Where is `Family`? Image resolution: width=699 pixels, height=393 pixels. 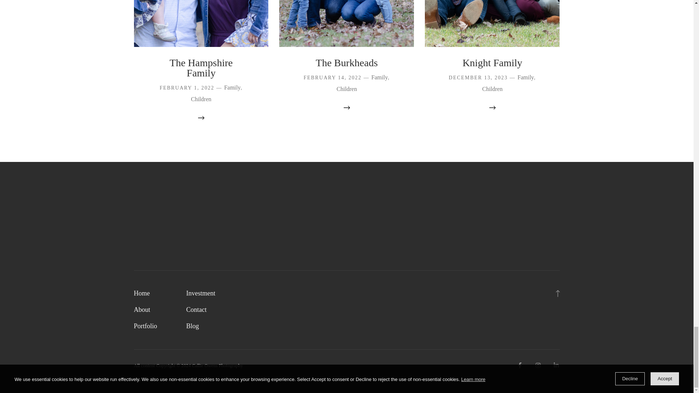 Family is located at coordinates (379, 77).